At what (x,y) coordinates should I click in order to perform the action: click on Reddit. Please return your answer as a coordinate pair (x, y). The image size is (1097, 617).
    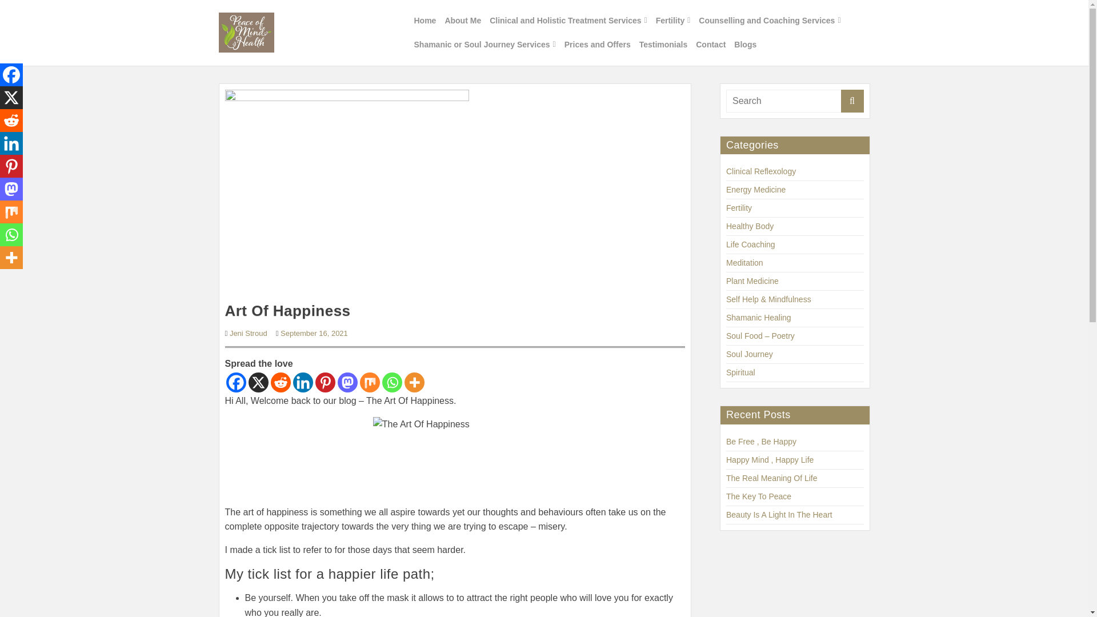
    Looking at the image, I should click on (281, 382).